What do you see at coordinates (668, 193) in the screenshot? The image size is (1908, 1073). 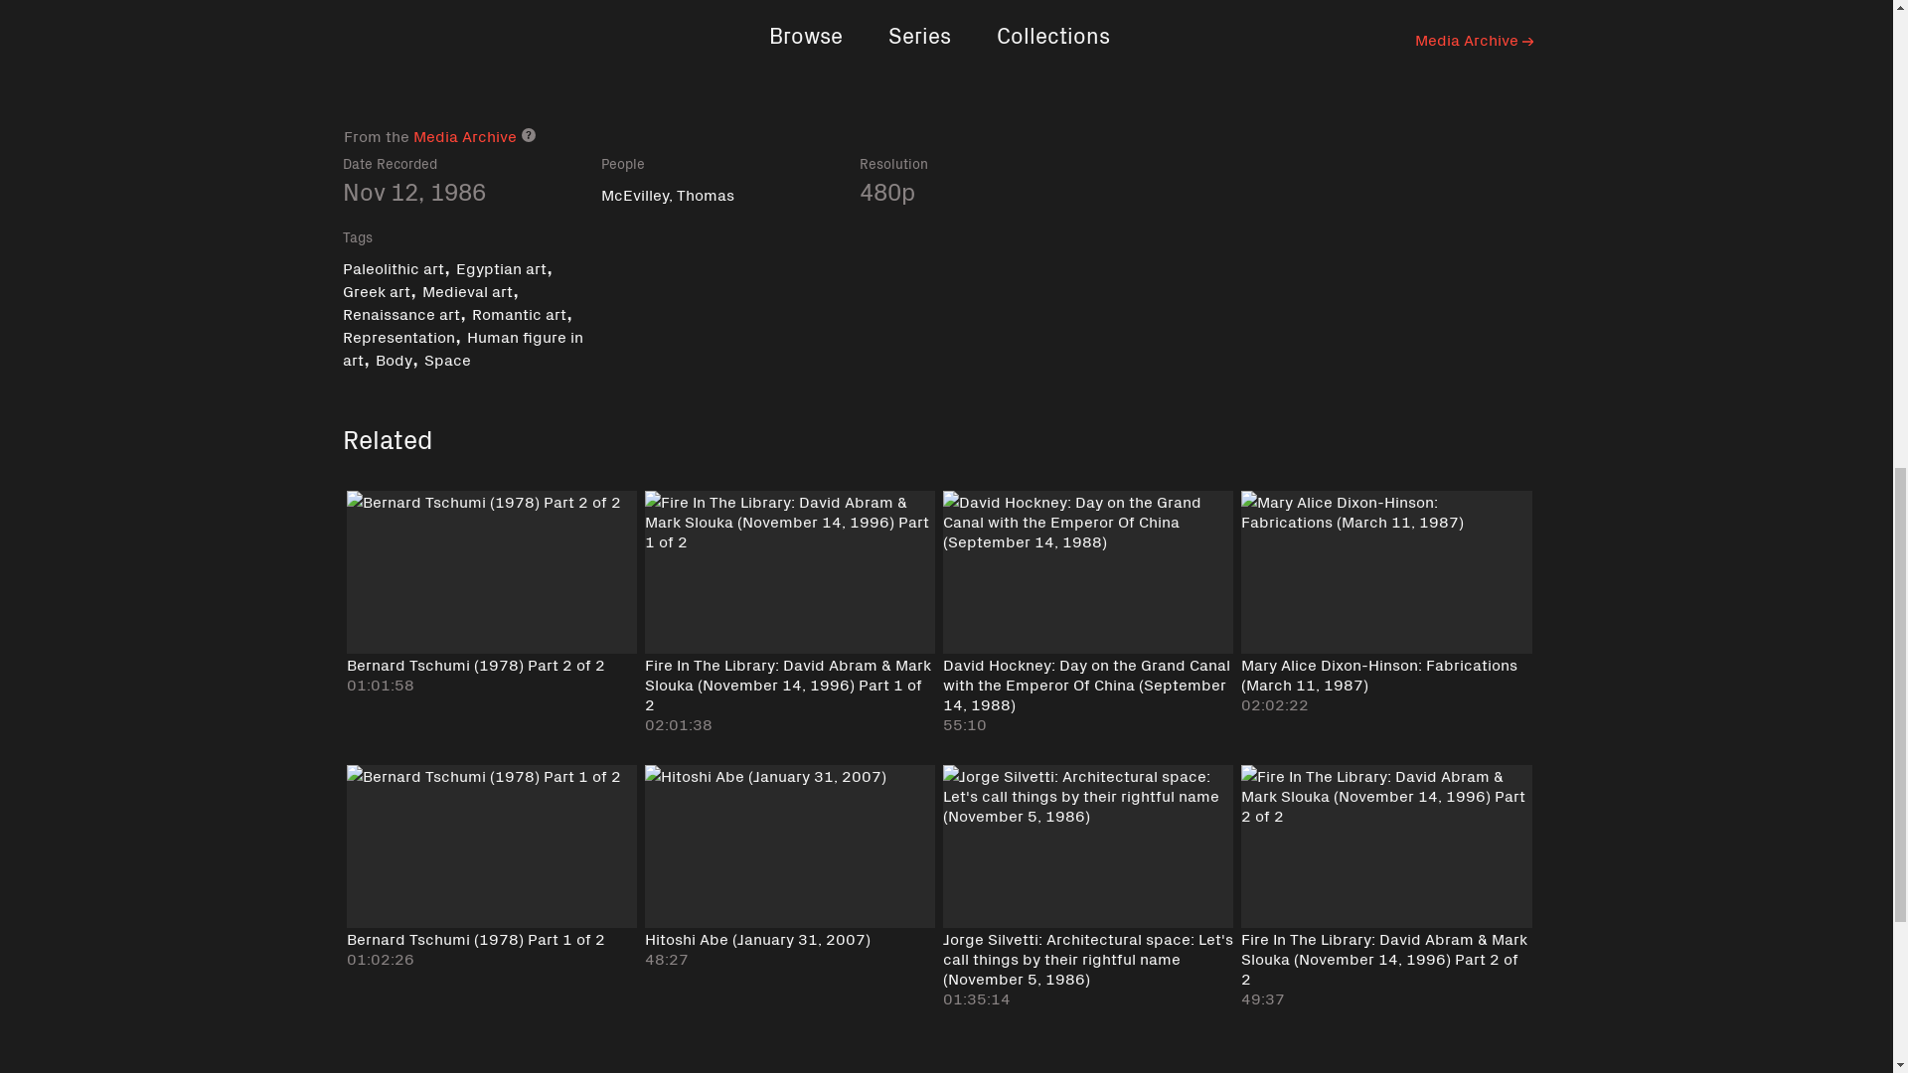 I see `McEvilley, Thomas` at bounding box center [668, 193].